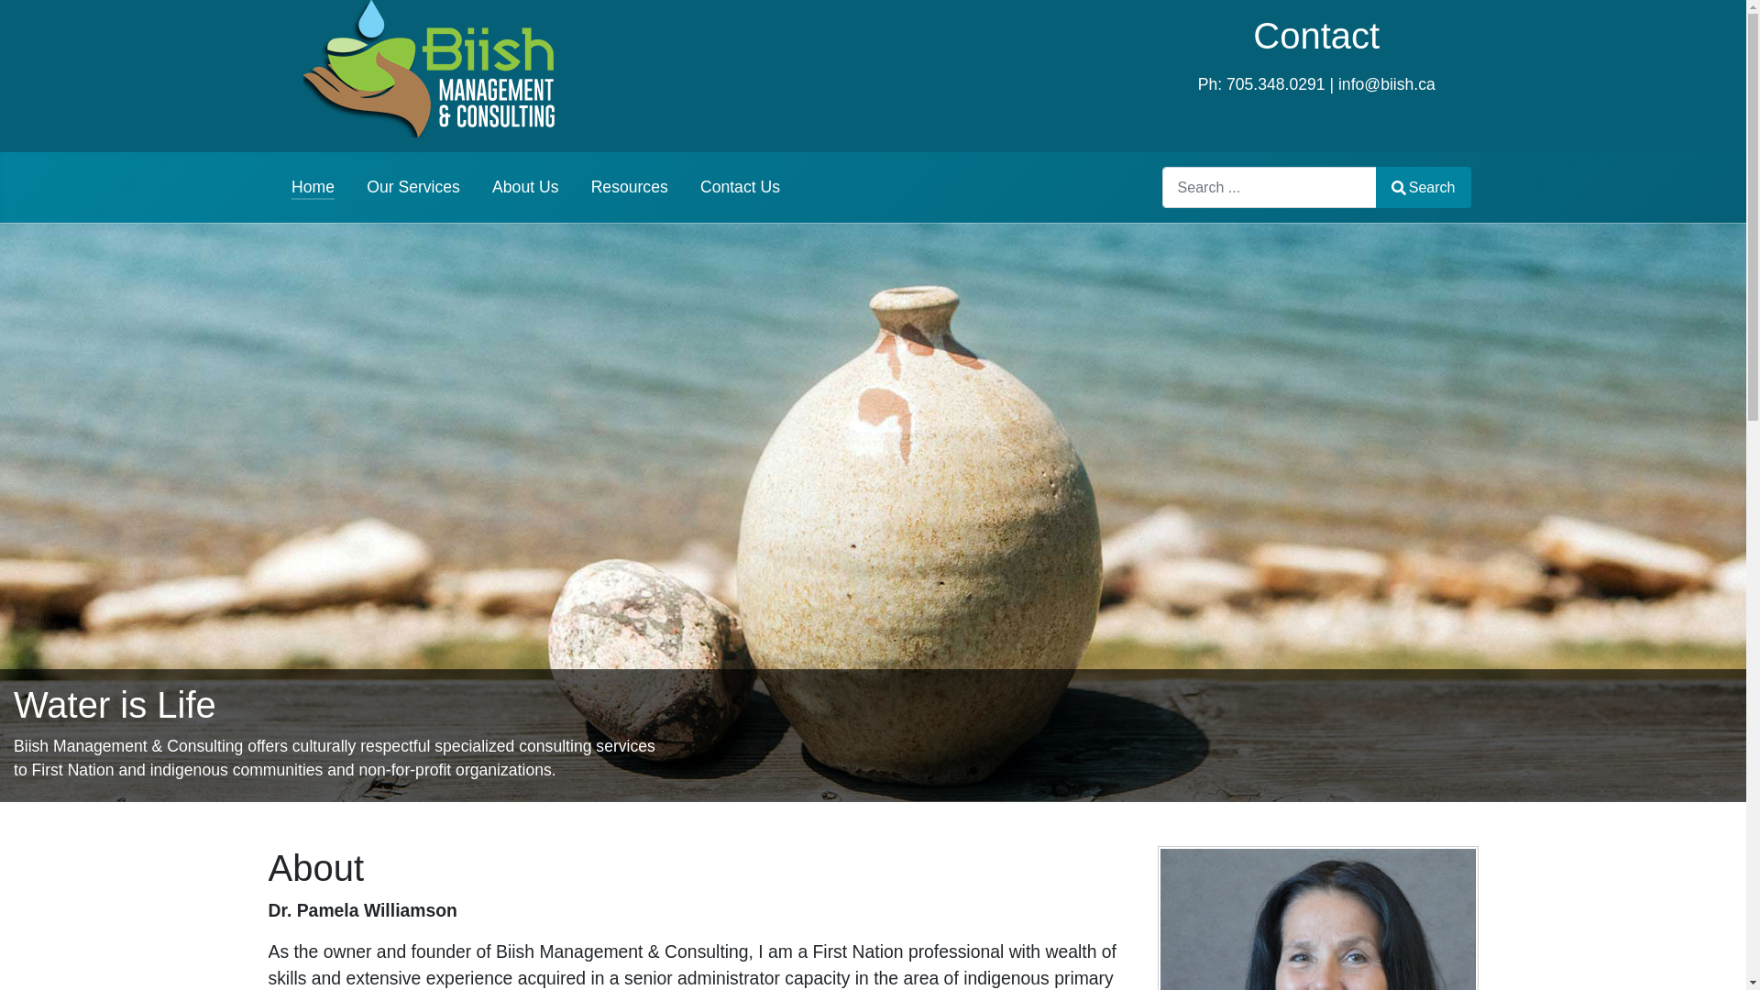  What do you see at coordinates (313, 187) in the screenshot?
I see `Home` at bounding box center [313, 187].